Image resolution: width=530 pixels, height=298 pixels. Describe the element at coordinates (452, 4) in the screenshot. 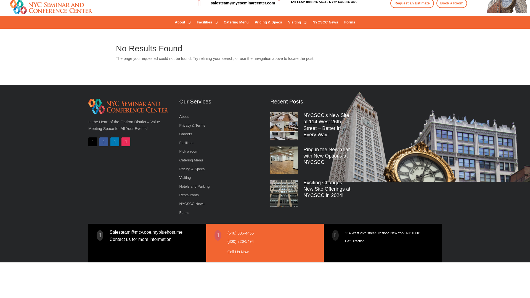

I see `Book a Room` at that location.